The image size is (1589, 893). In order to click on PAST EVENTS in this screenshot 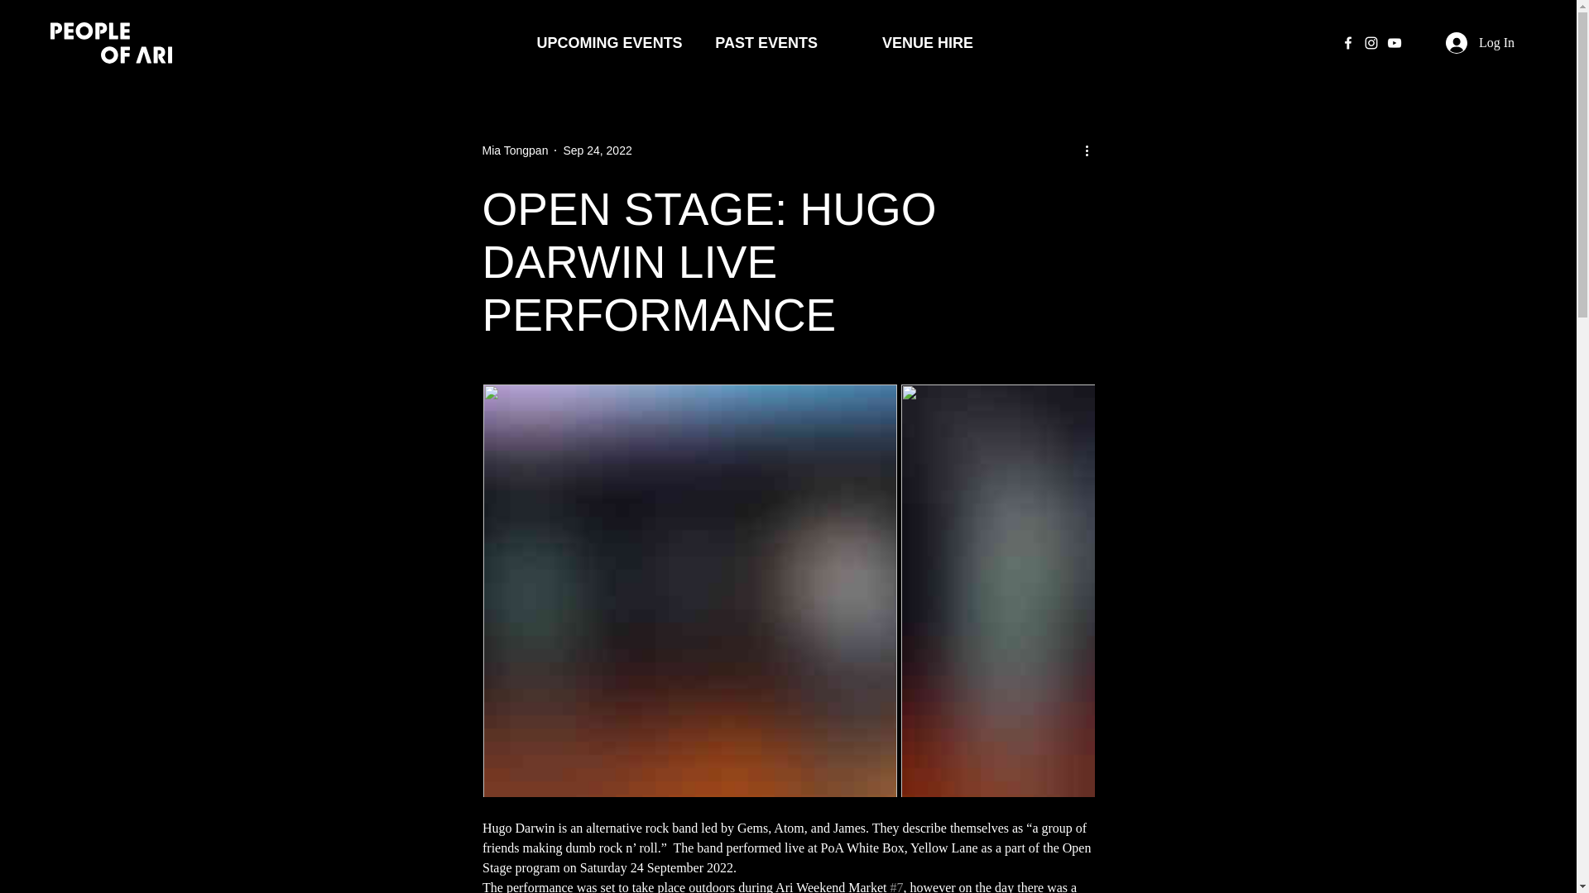, I will do `click(766, 43)`.